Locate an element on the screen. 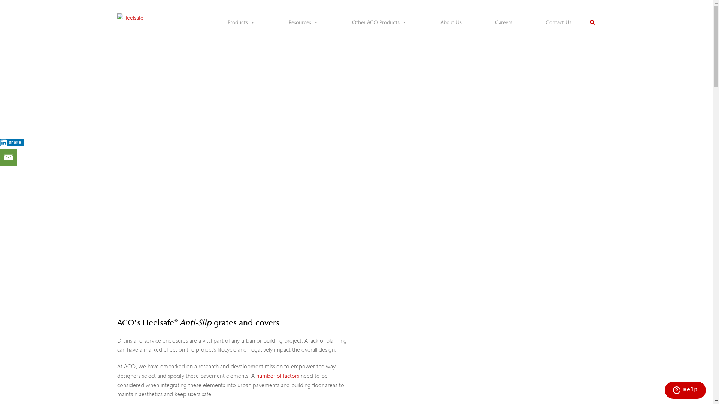 The height and width of the screenshot is (404, 719). Share is located at coordinates (12, 143).